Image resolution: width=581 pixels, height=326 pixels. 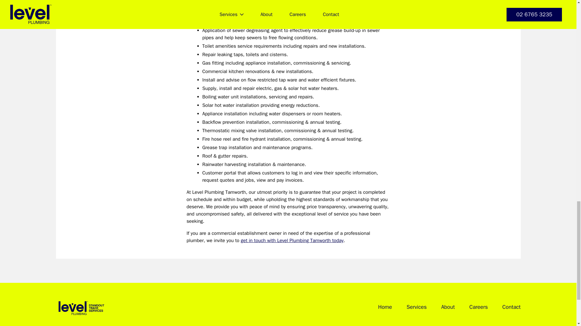 I want to click on Facebook, so click(x=506, y=325).